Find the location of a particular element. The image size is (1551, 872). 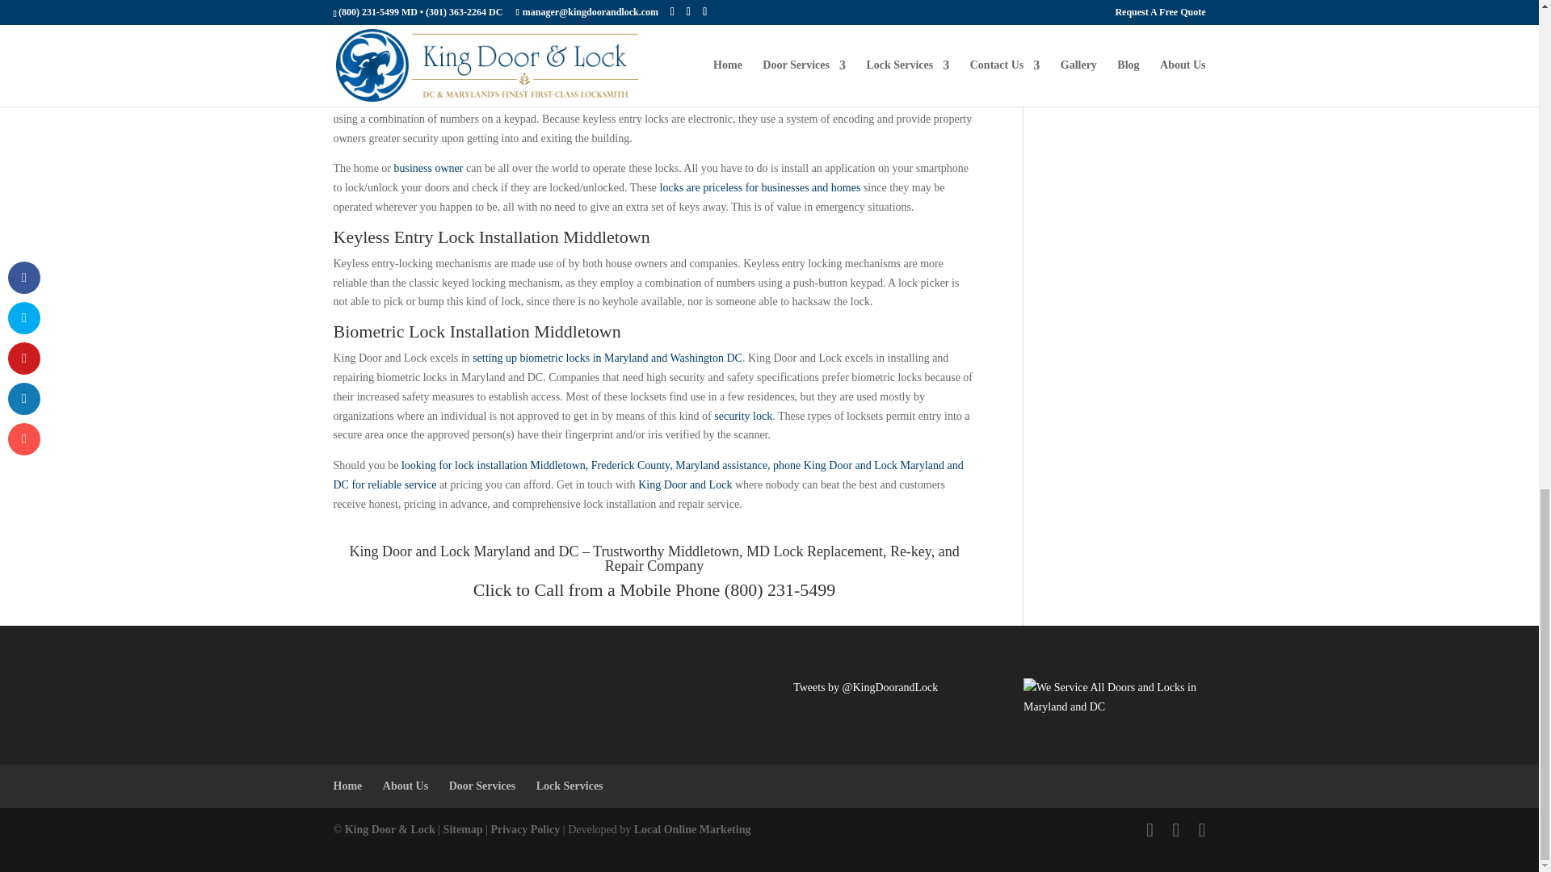

Keyless Entry Lock Installation and Repair is located at coordinates (635, 31).